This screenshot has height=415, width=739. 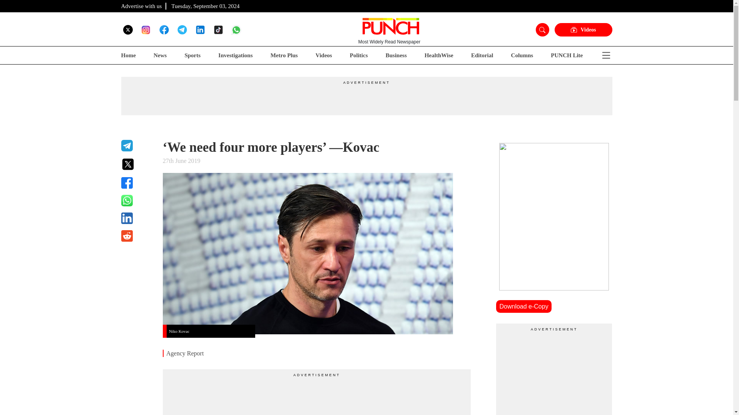 I want to click on Business, so click(x=396, y=55).